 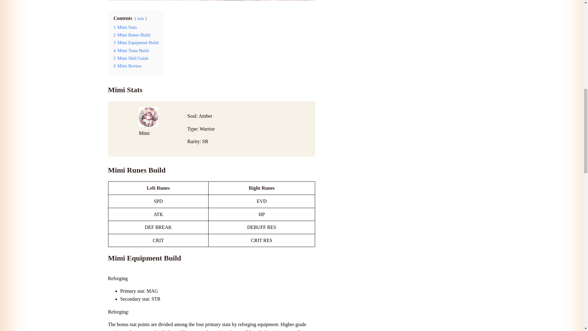 What do you see at coordinates (125, 27) in the screenshot?
I see `1 Mimi Stats` at bounding box center [125, 27].